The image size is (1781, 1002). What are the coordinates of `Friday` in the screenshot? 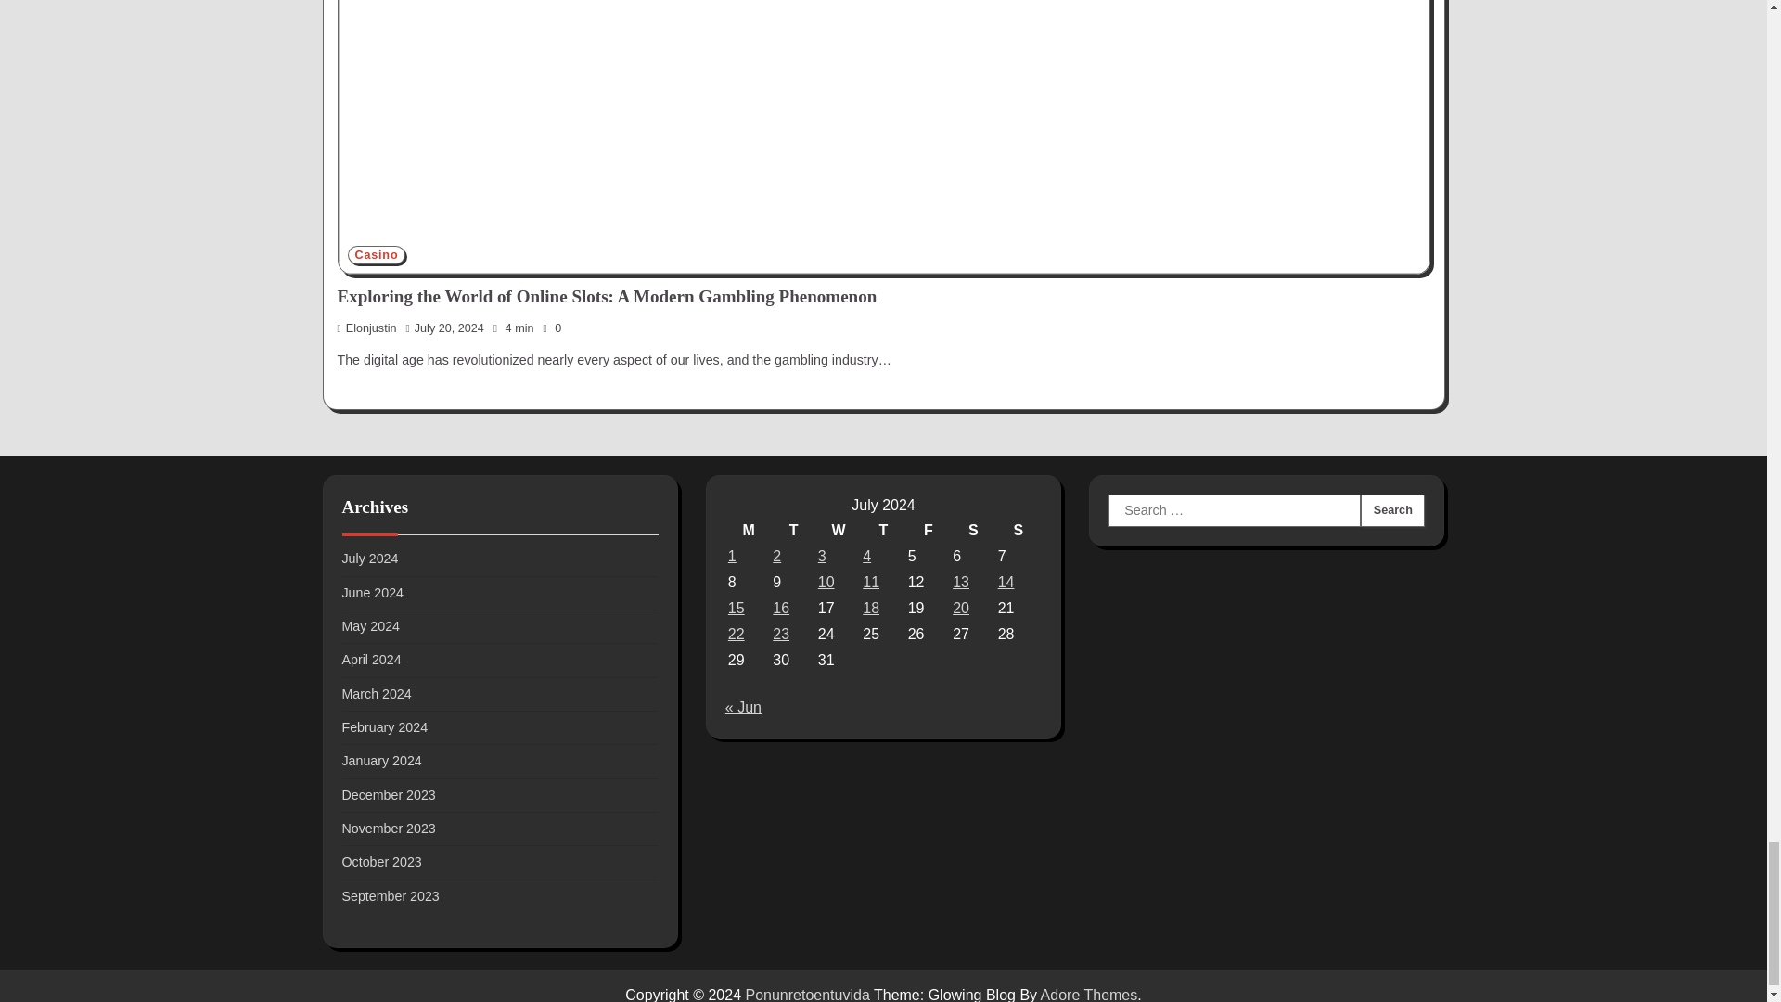 It's located at (928, 531).